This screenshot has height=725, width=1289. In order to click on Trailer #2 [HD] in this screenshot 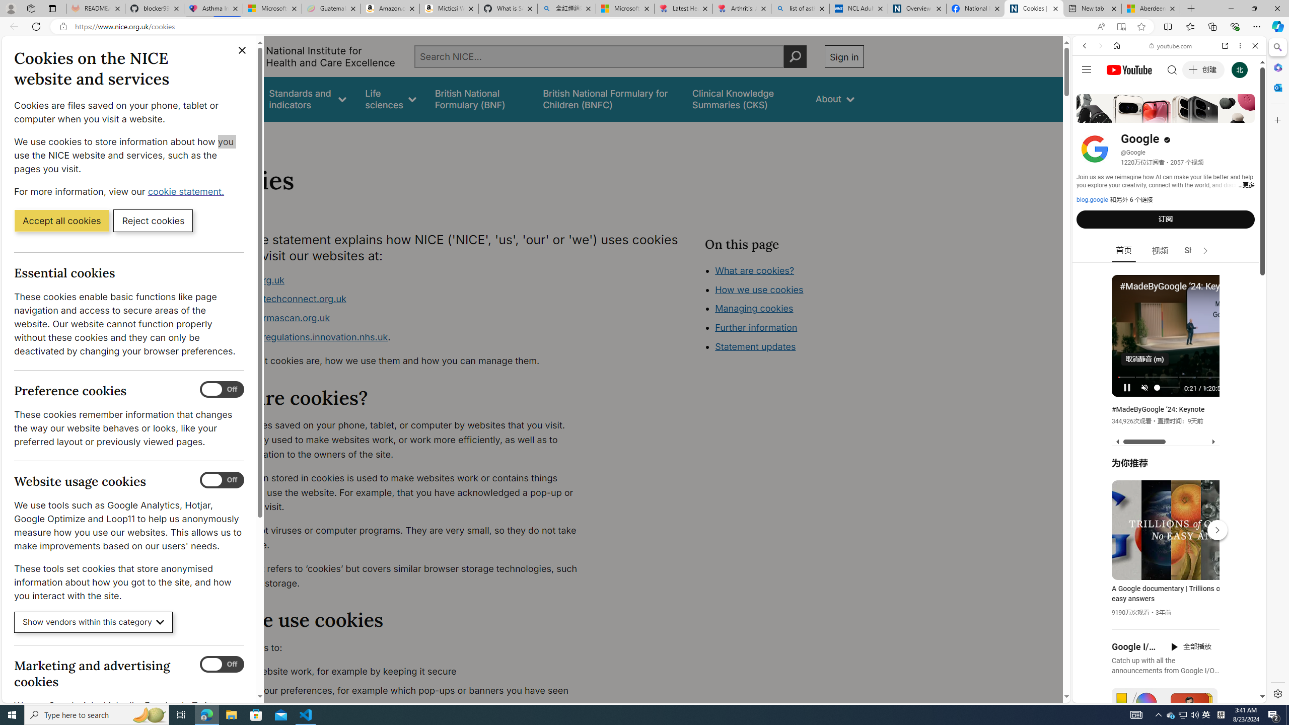, I will do `click(1169, 298)`.